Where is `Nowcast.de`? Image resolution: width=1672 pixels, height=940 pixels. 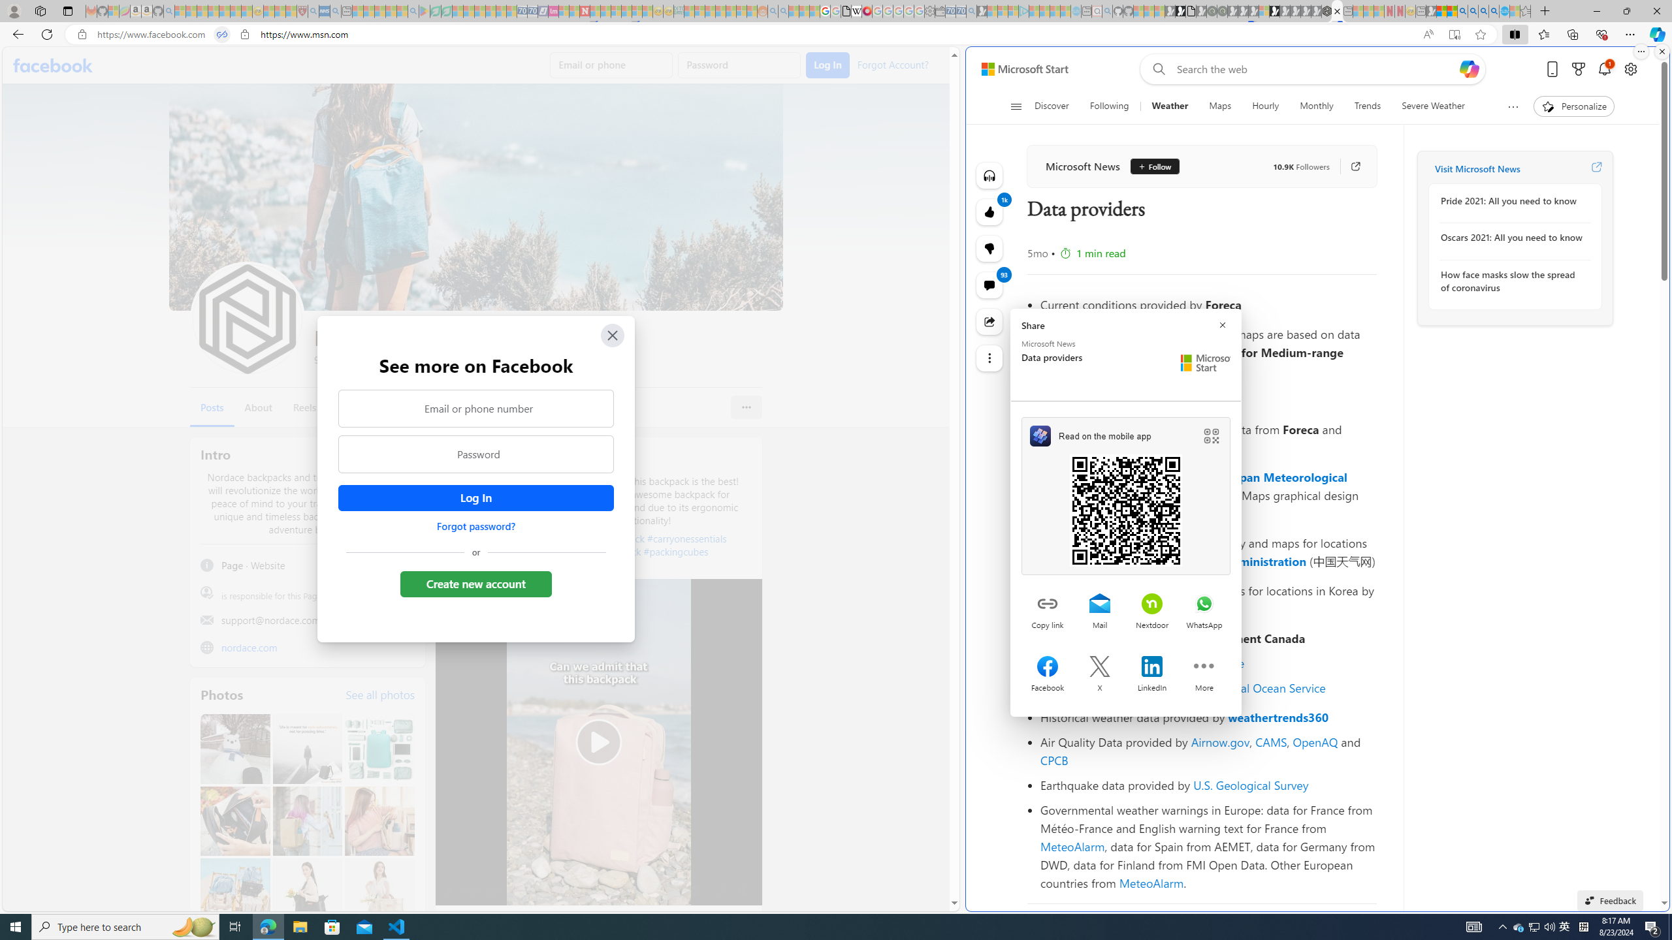 Nowcast.de is located at coordinates (1215, 663).